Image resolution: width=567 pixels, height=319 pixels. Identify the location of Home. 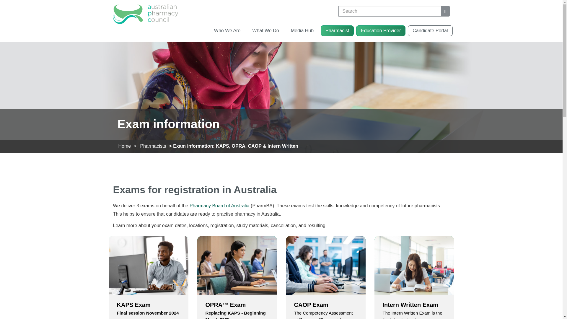
(124, 146).